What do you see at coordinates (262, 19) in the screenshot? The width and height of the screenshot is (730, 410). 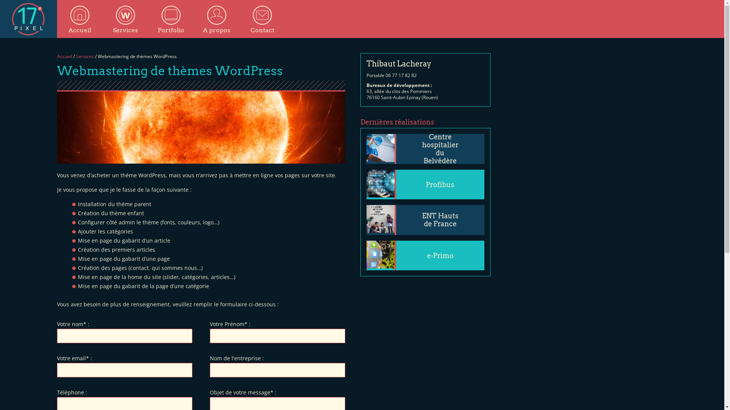 I see `Contact` at bounding box center [262, 19].